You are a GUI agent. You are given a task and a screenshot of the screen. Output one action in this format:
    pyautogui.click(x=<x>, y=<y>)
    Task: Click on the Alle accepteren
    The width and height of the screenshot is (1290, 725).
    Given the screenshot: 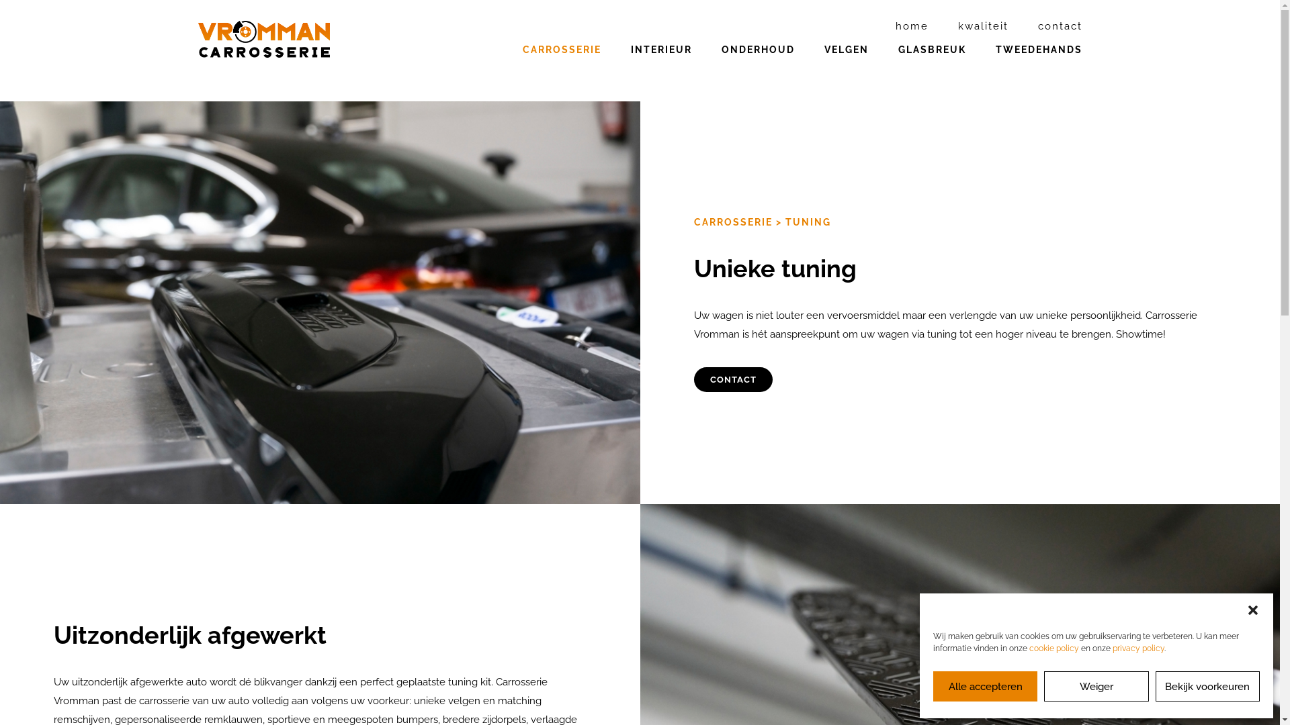 What is the action you would take?
    pyautogui.click(x=985, y=686)
    